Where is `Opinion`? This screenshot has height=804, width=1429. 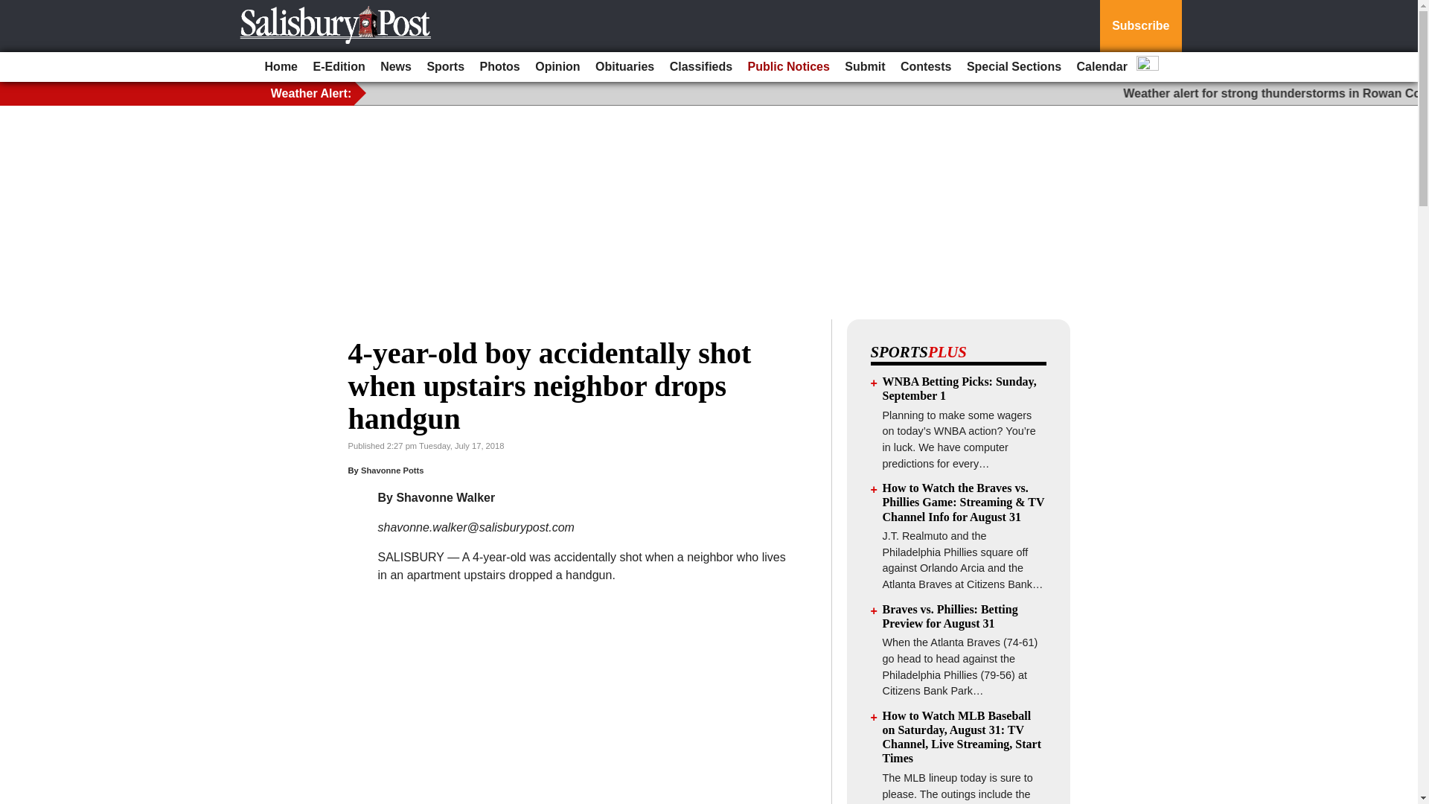 Opinion is located at coordinates (557, 67).